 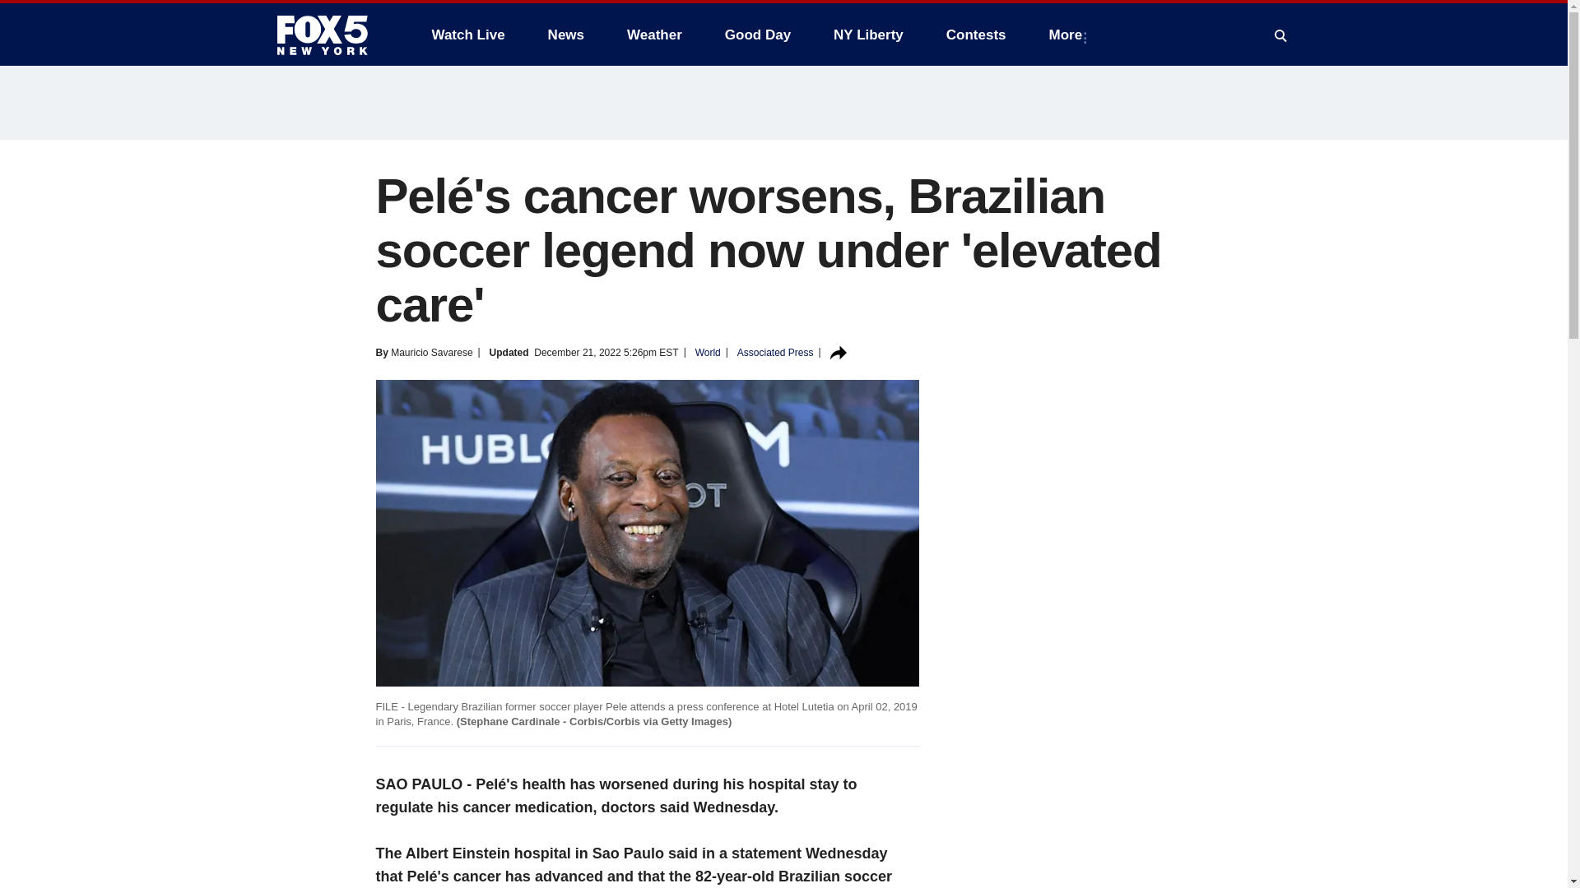 I want to click on Watch Live, so click(x=467, y=35).